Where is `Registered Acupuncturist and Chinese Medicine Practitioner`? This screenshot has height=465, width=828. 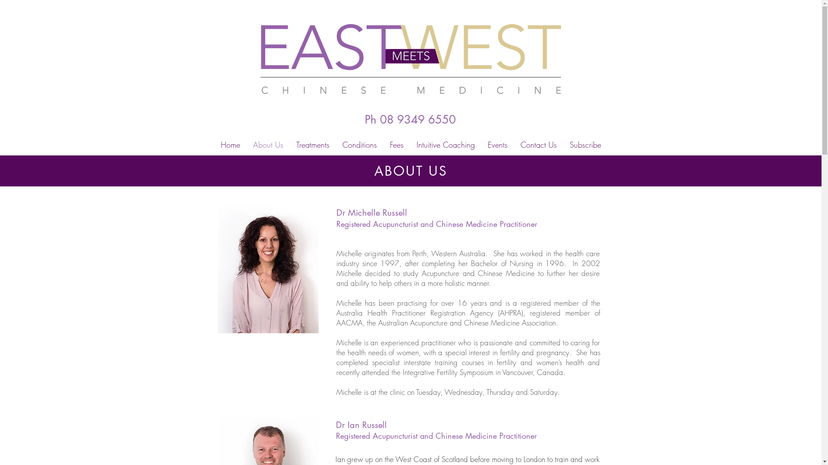 Registered Acupuncturist and Chinese Medicine Practitioner is located at coordinates (436, 436).